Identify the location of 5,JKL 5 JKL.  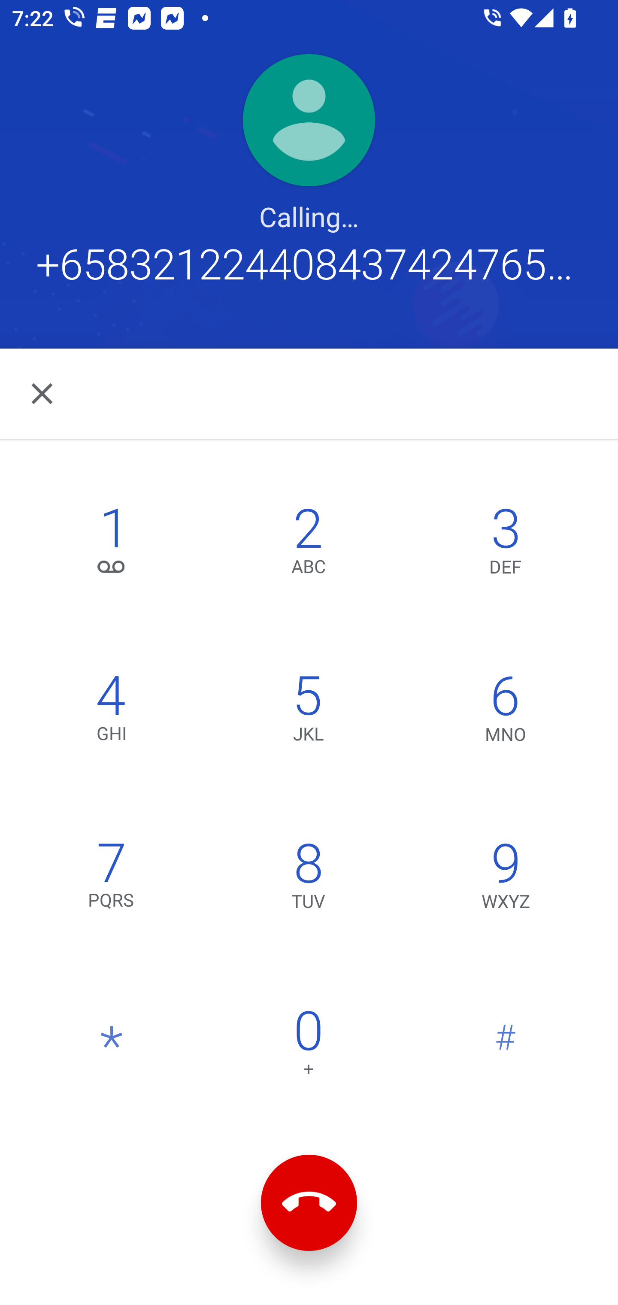
(308, 713).